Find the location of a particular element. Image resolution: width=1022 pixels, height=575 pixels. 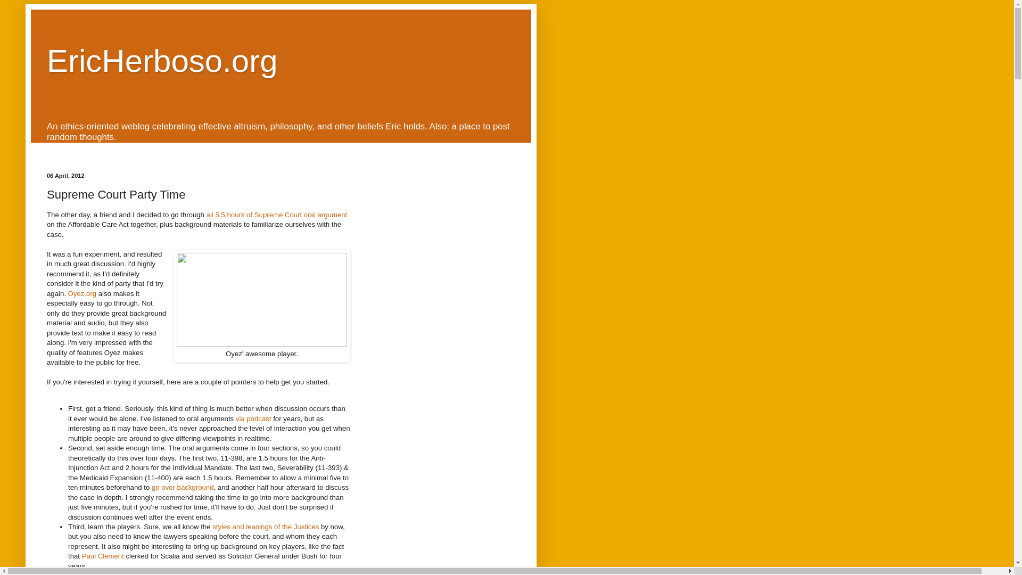

Paul Clement is located at coordinates (102, 556).